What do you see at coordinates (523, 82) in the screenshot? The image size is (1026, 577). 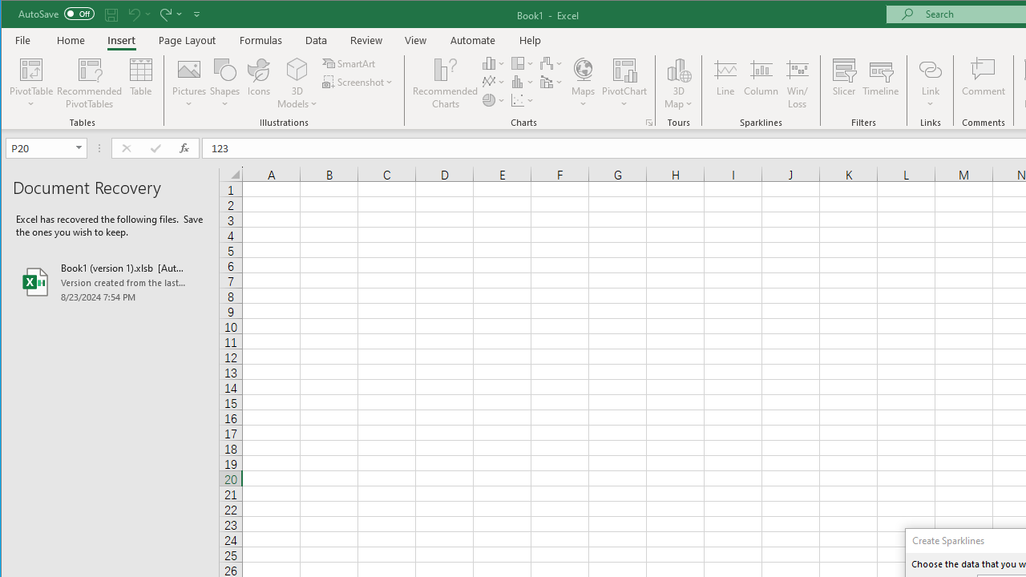 I see `Insert Statistic Chart` at bounding box center [523, 82].